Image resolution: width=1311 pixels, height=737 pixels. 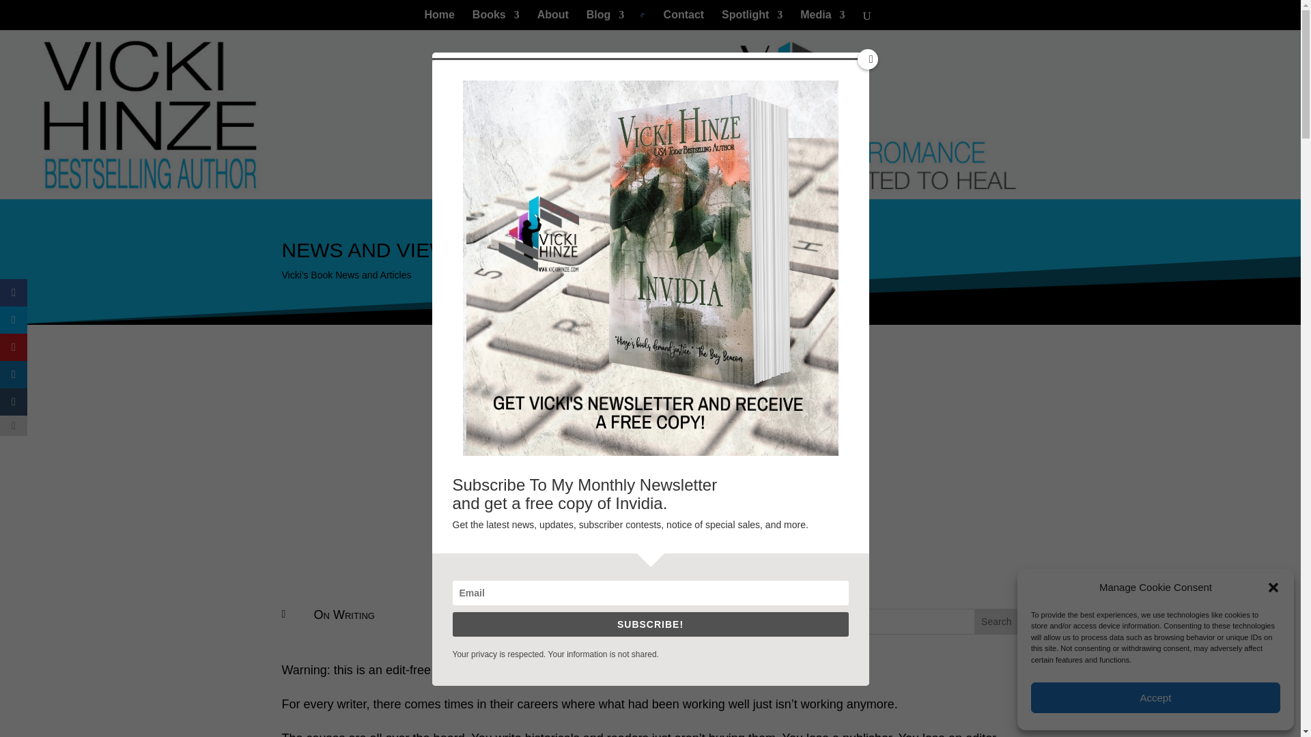 What do you see at coordinates (752, 20) in the screenshot?
I see `Spotlight` at bounding box center [752, 20].